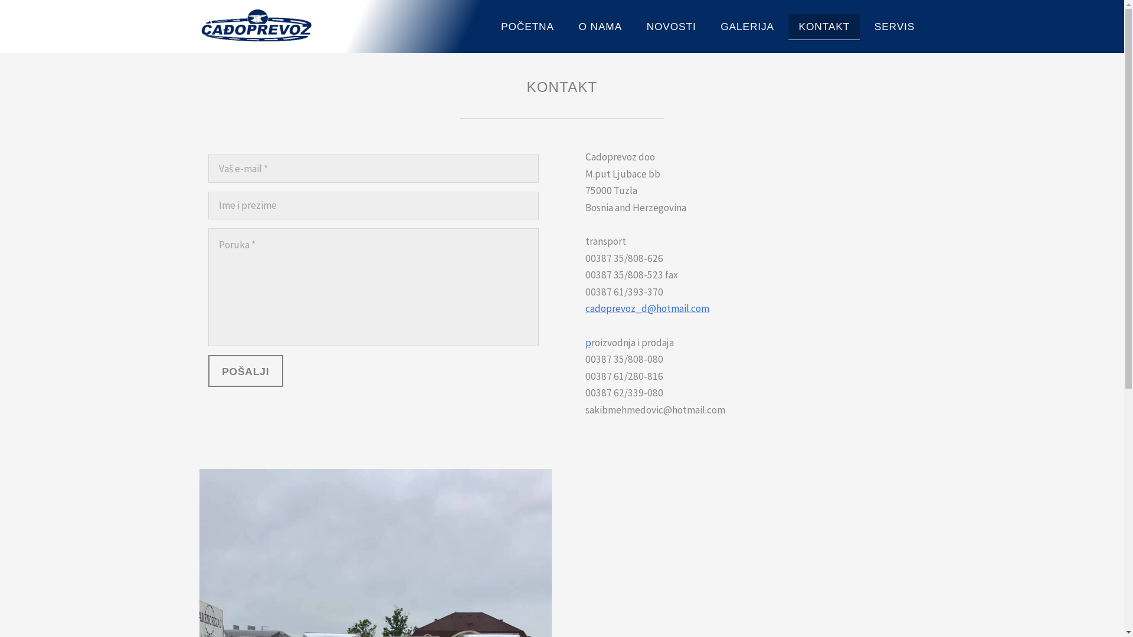  Describe the element at coordinates (824, 27) in the screenshot. I see `KONTAKT` at that location.